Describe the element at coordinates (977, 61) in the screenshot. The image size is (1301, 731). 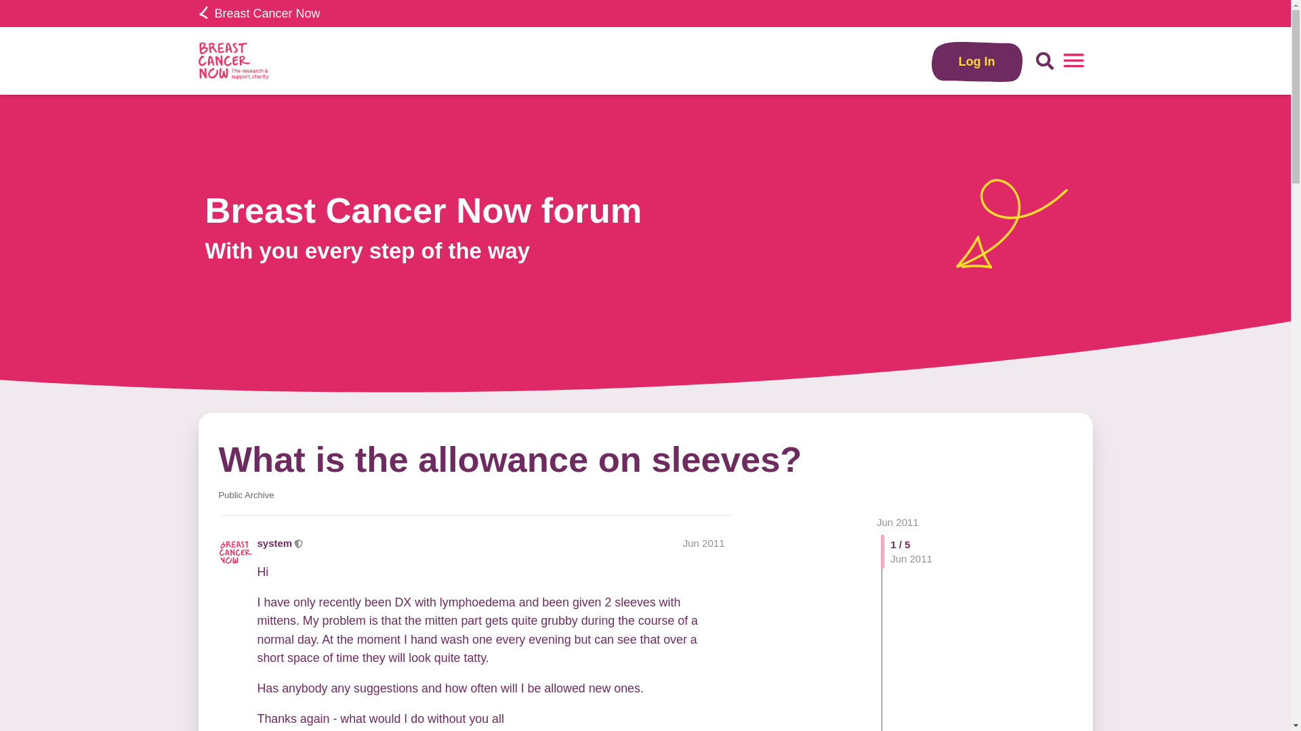
I see `Log In` at that location.